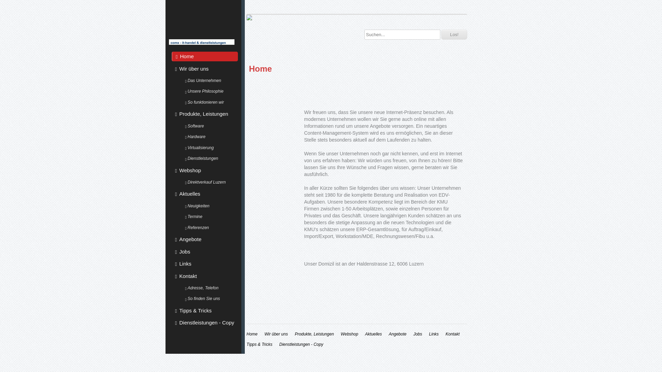  What do you see at coordinates (452, 334) in the screenshot?
I see `Kontakt` at bounding box center [452, 334].